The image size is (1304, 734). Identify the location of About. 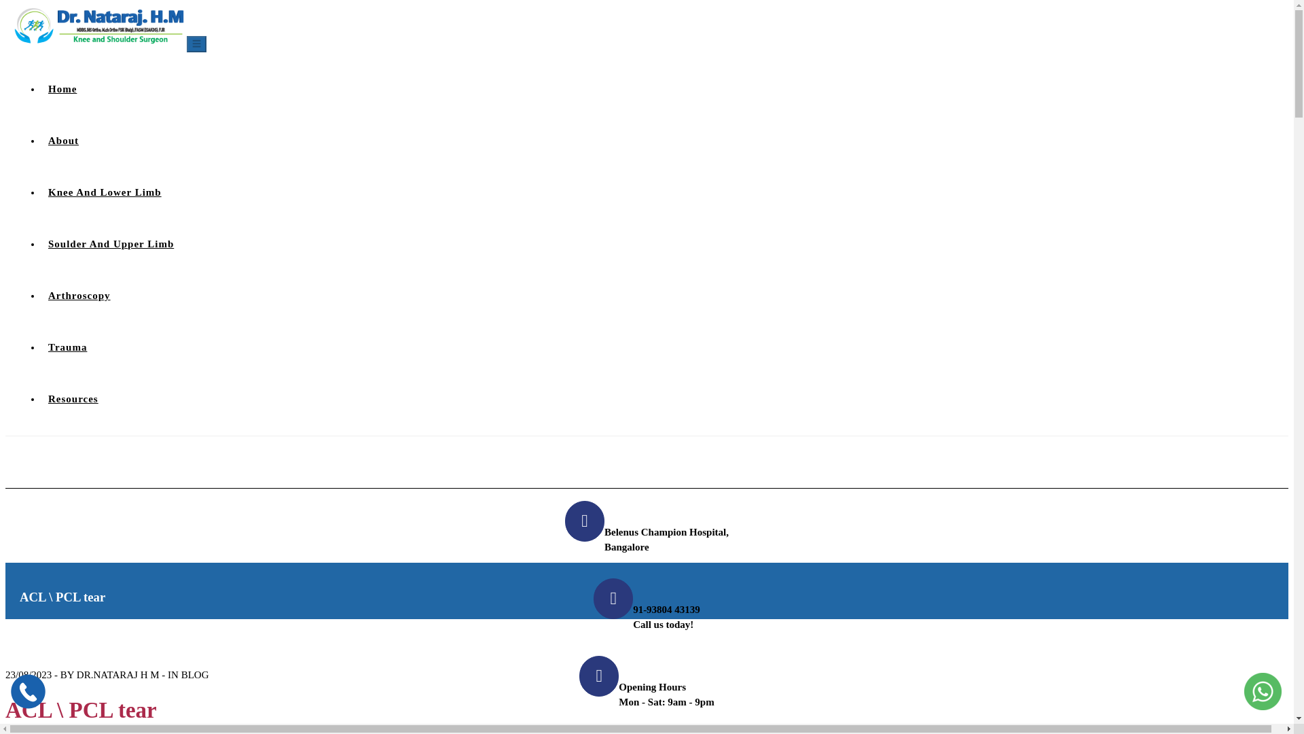
(60, 140).